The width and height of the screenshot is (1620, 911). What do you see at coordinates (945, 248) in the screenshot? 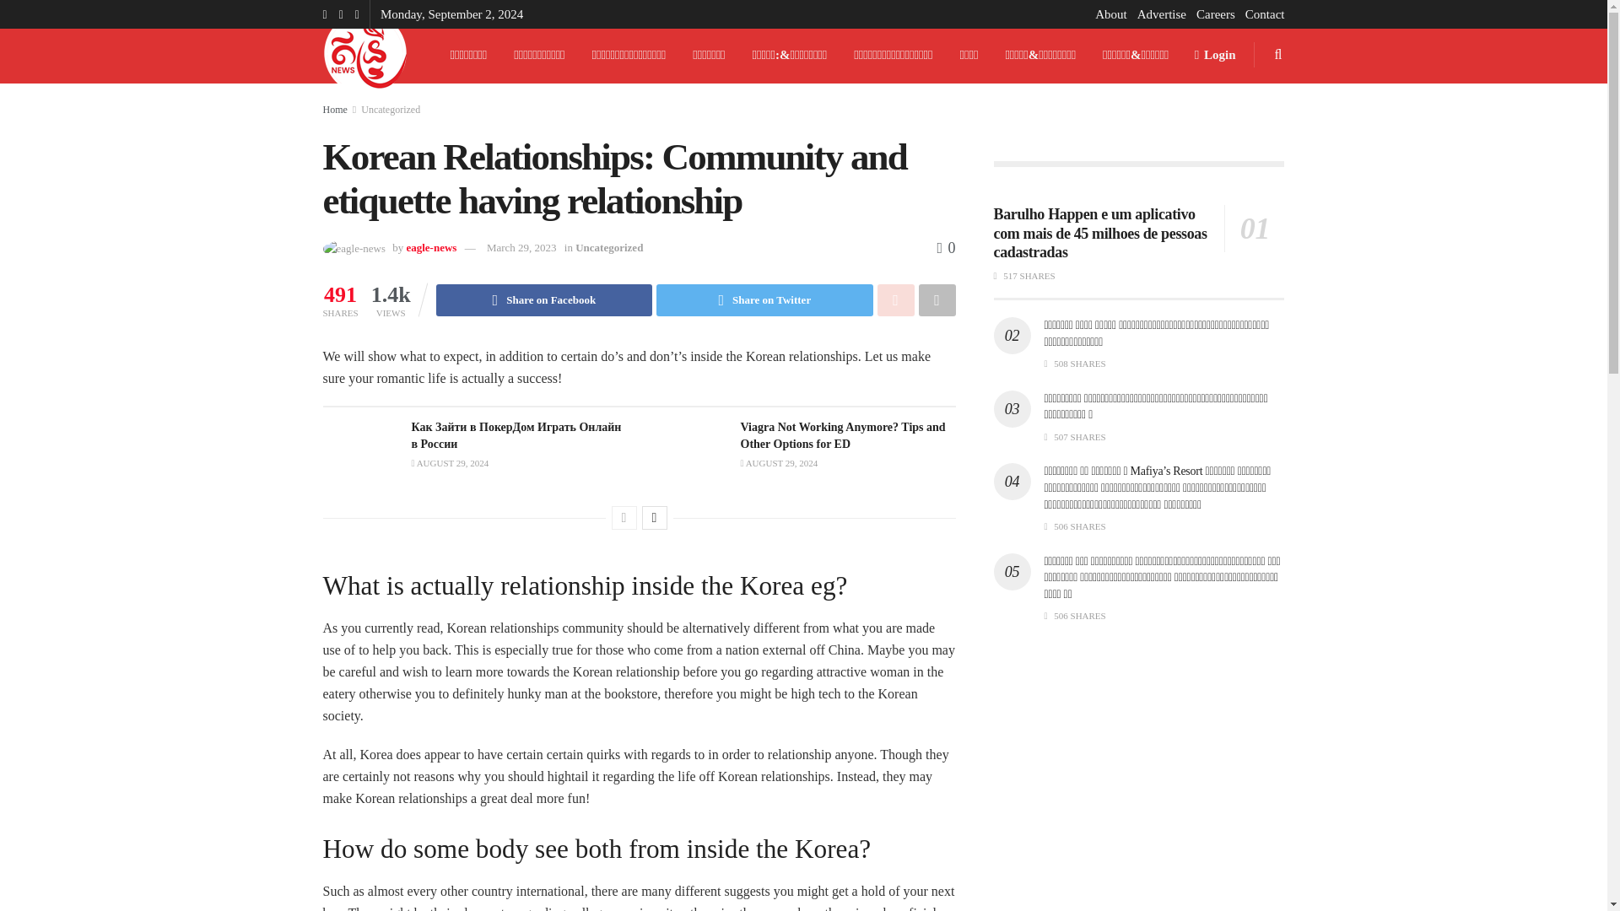
I see `0` at bounding box center [945, 248].